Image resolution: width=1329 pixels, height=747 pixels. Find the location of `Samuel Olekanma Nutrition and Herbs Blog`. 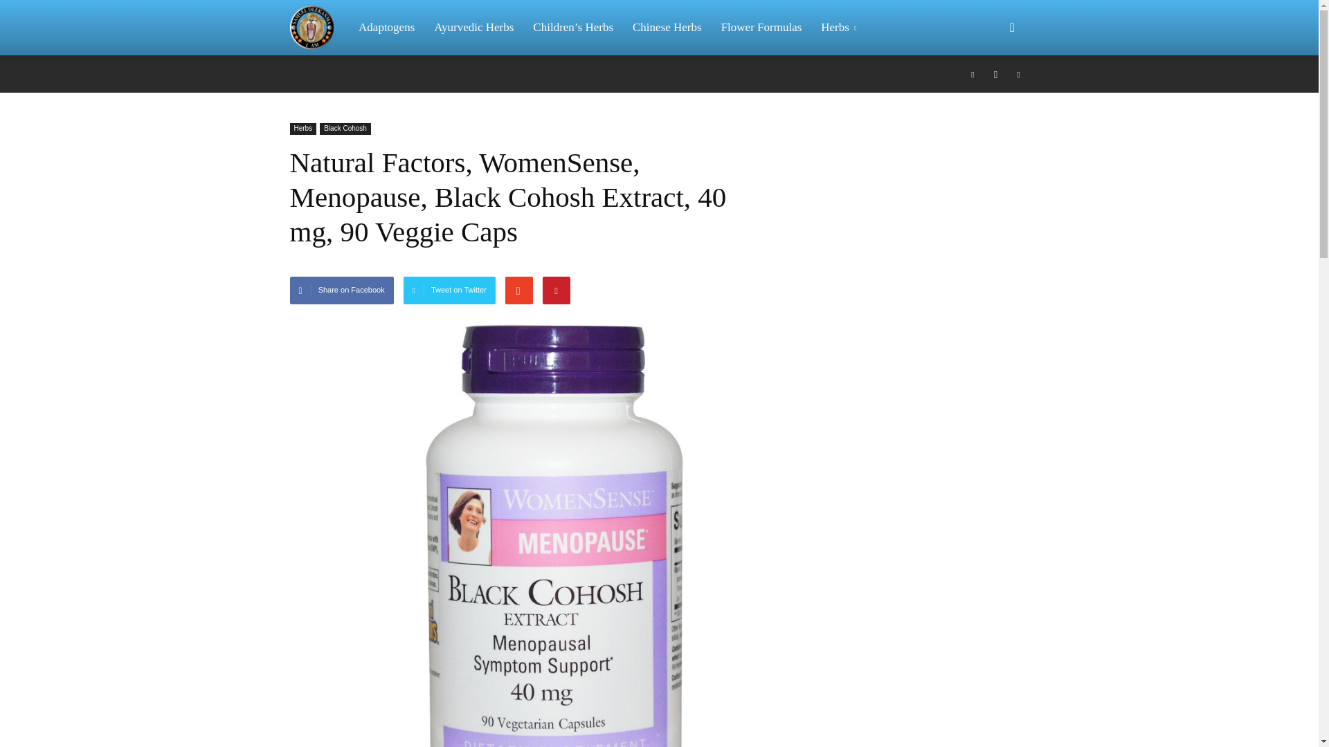

Samuel Olekanma Nutrition and Herbs Blog is located at coordinates (318, 28).